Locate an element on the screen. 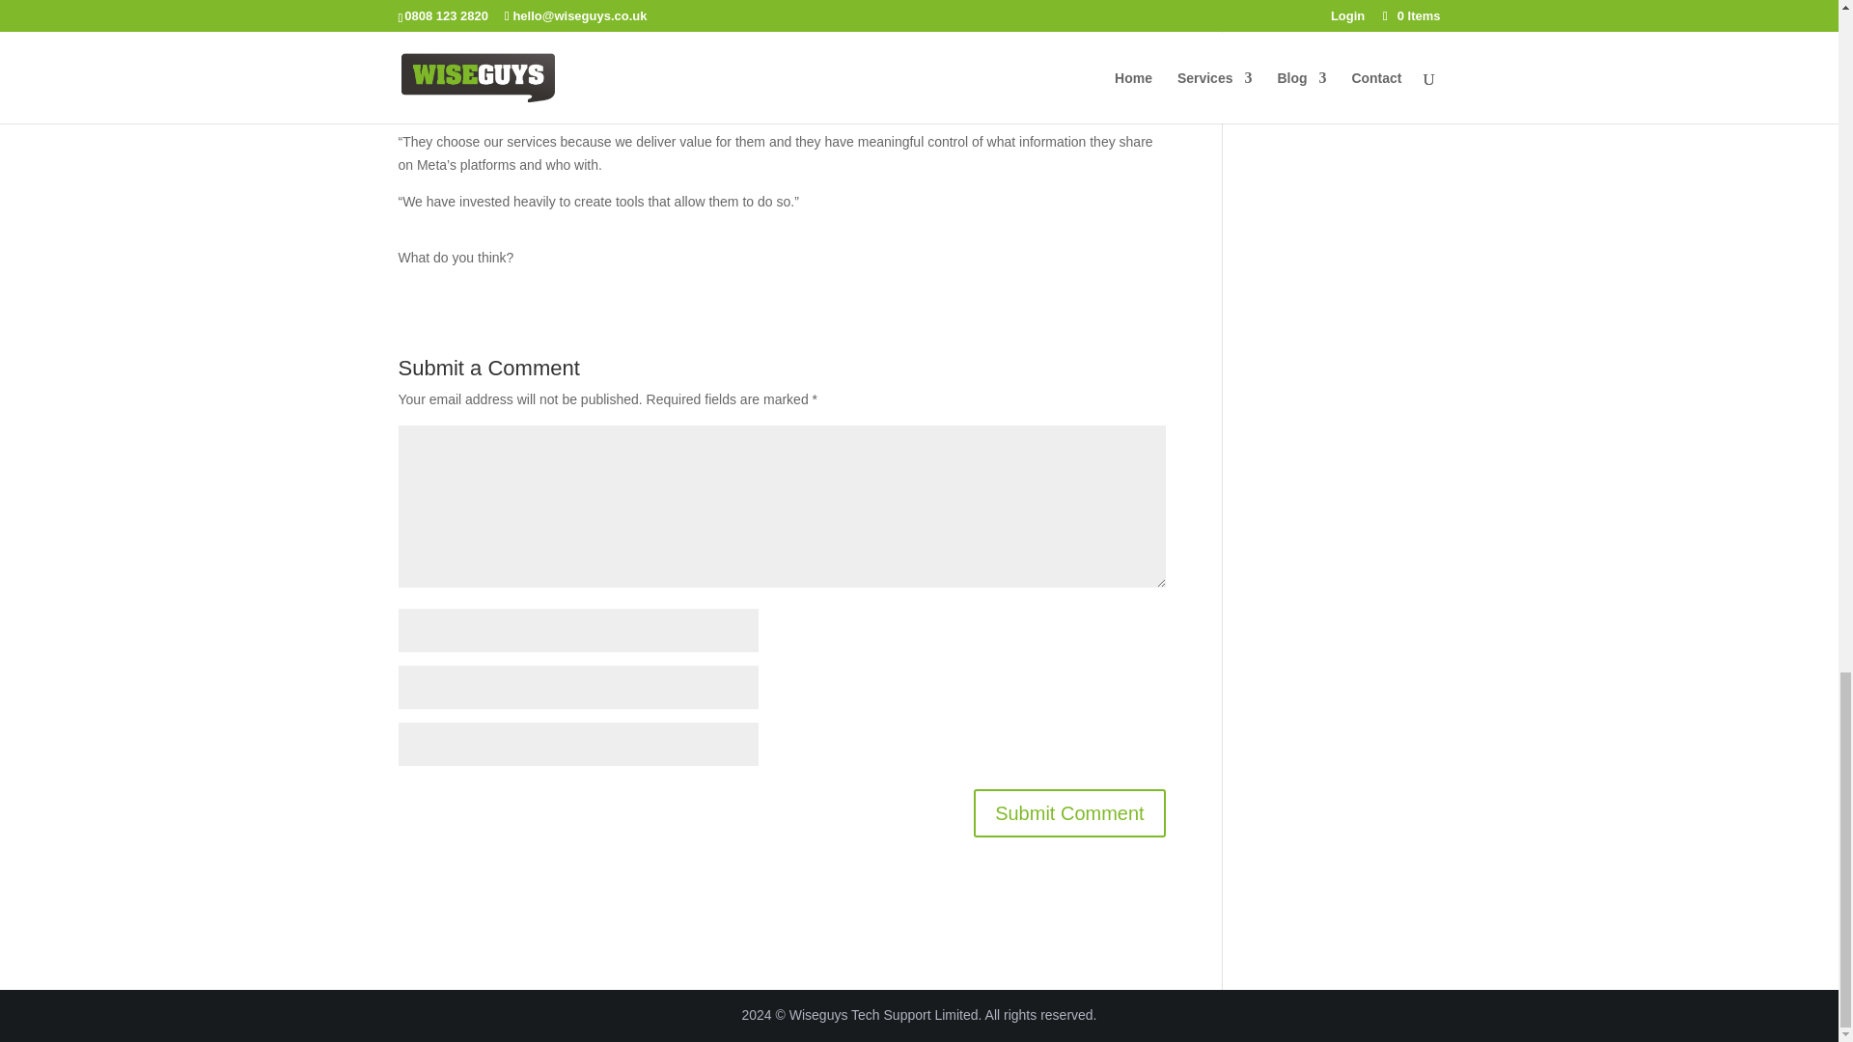  Submit Comment is located at coordinates (1069, 812).